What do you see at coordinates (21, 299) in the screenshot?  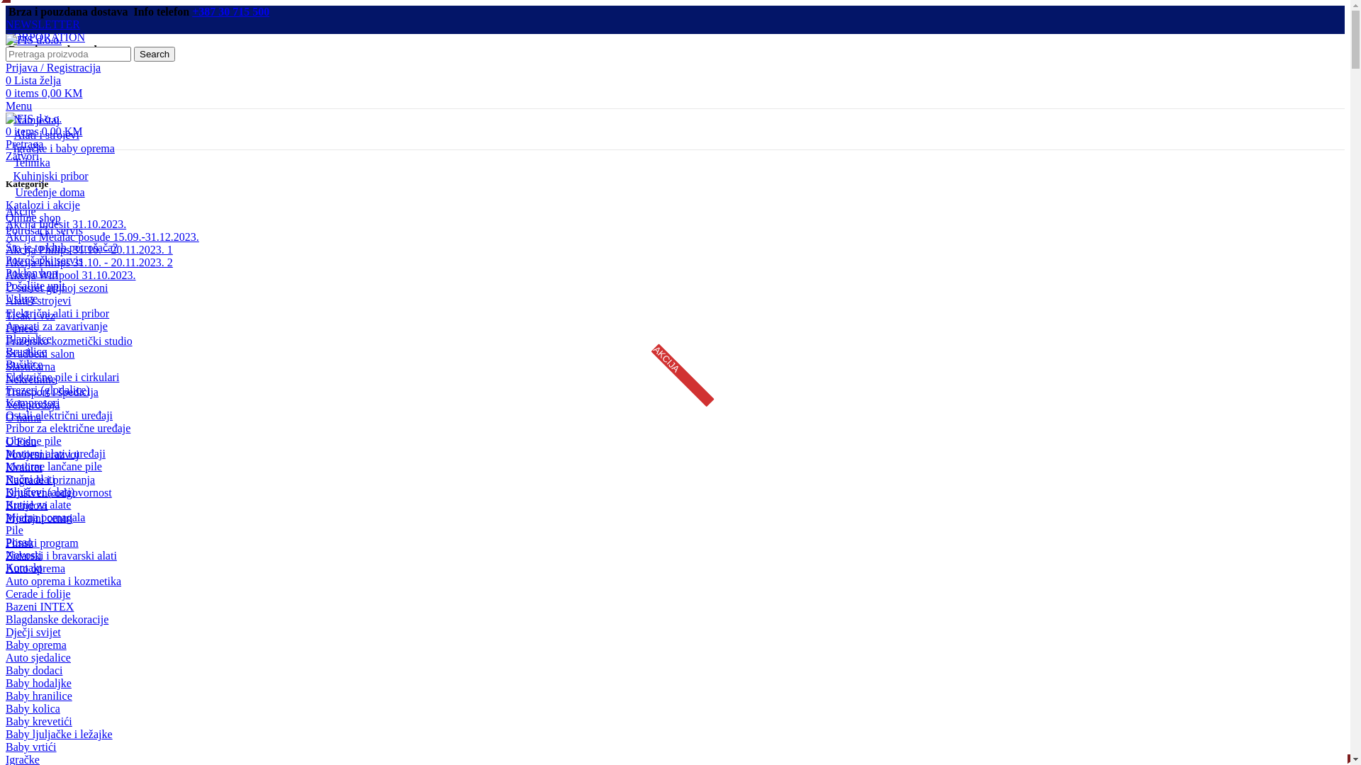 I see `Usluge` at bounding box center [21, 299].